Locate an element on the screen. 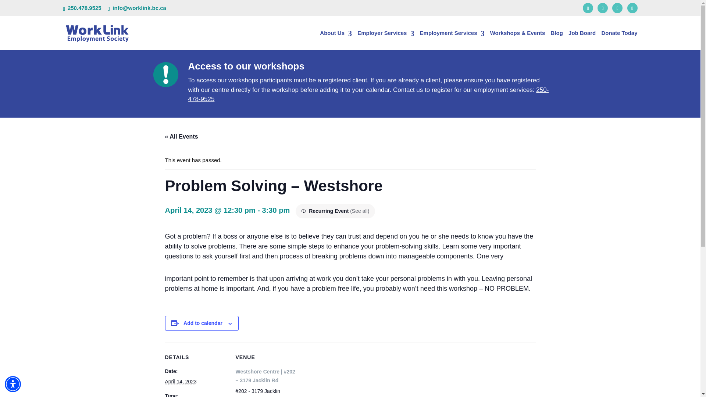 The image size is (706, 397). About Us is located at coordinates (335, 40).